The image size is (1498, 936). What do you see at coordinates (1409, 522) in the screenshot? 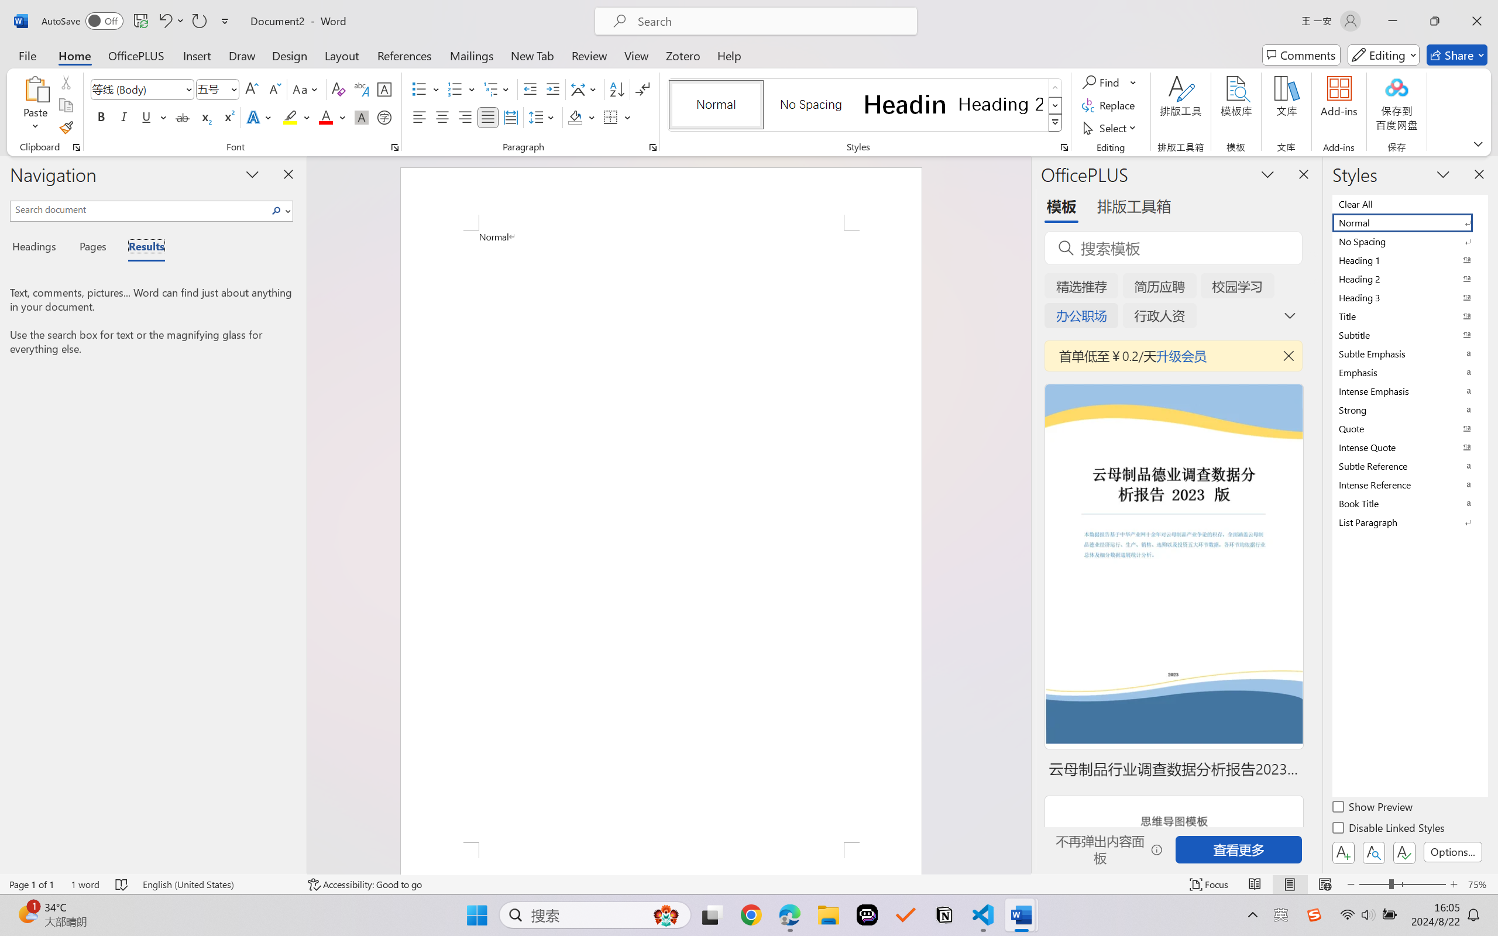
I see `List Paragraph` at bounding box center [1409, 522].